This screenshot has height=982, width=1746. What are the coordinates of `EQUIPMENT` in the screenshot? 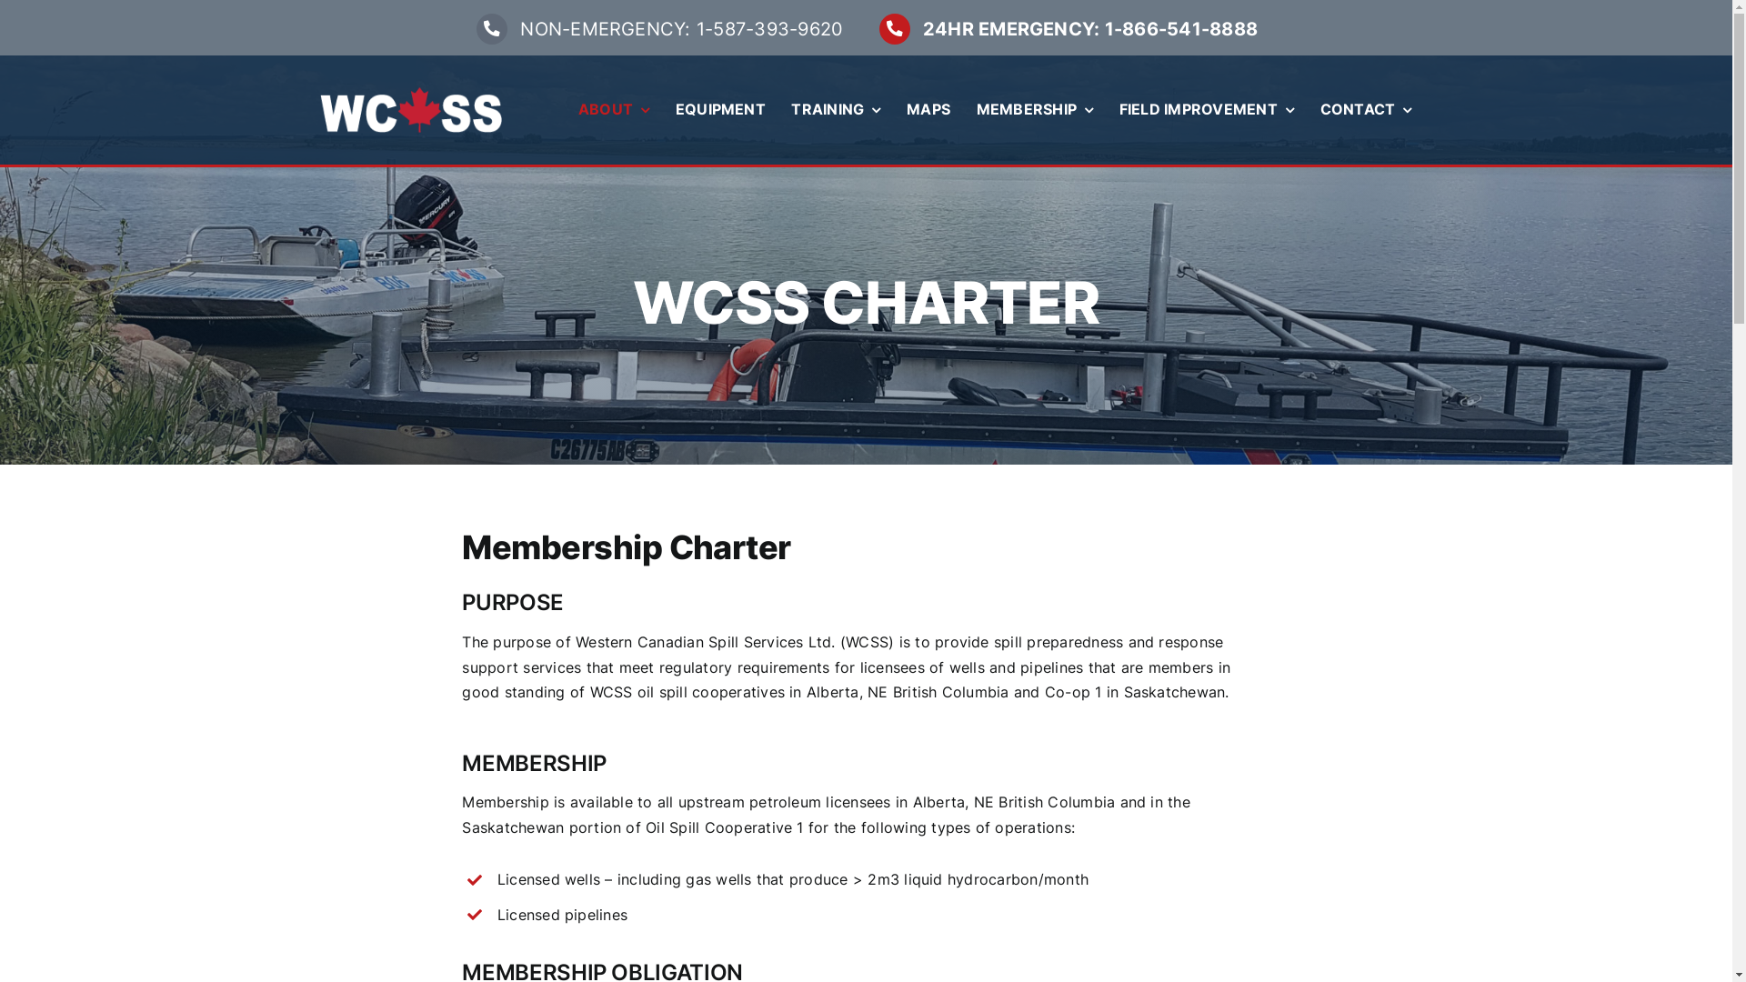 It's located at (720, 110).